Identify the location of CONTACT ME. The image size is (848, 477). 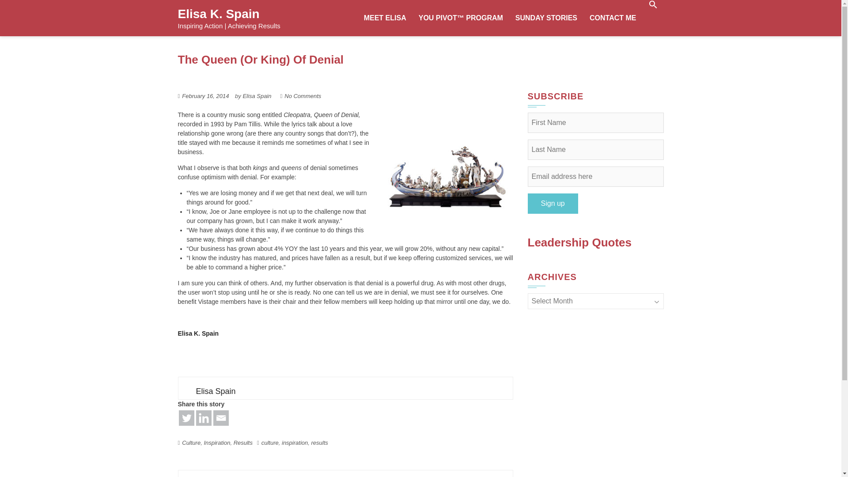
(612, 18).